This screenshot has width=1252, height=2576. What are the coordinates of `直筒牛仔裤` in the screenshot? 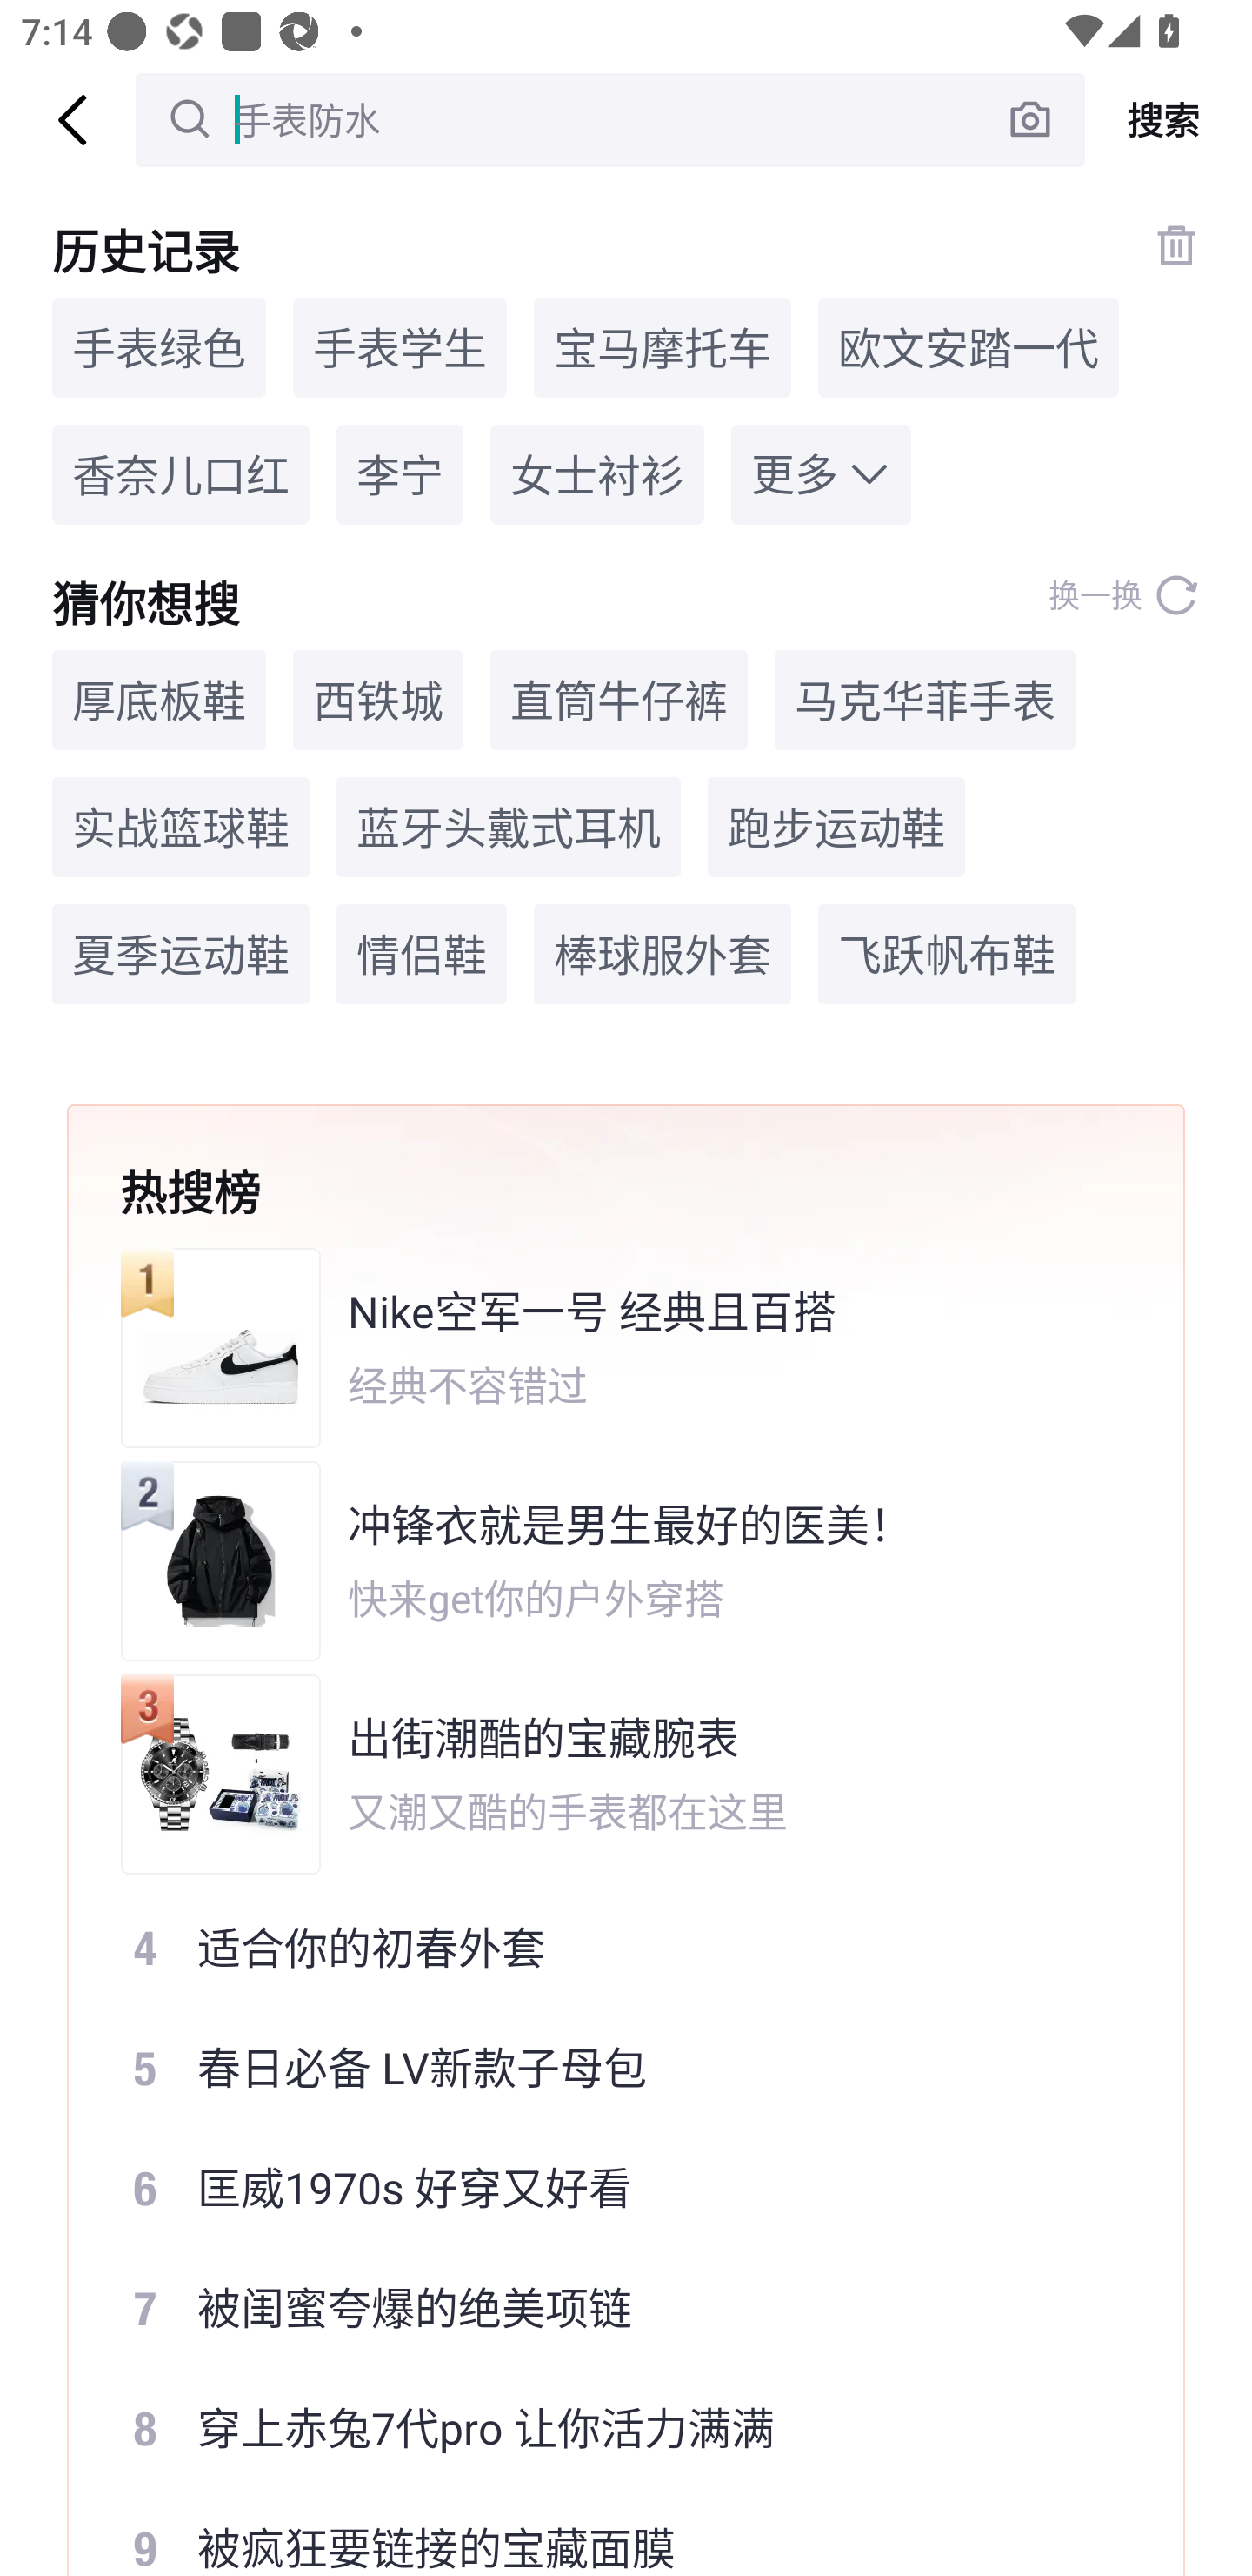 It's located at (619, 699).